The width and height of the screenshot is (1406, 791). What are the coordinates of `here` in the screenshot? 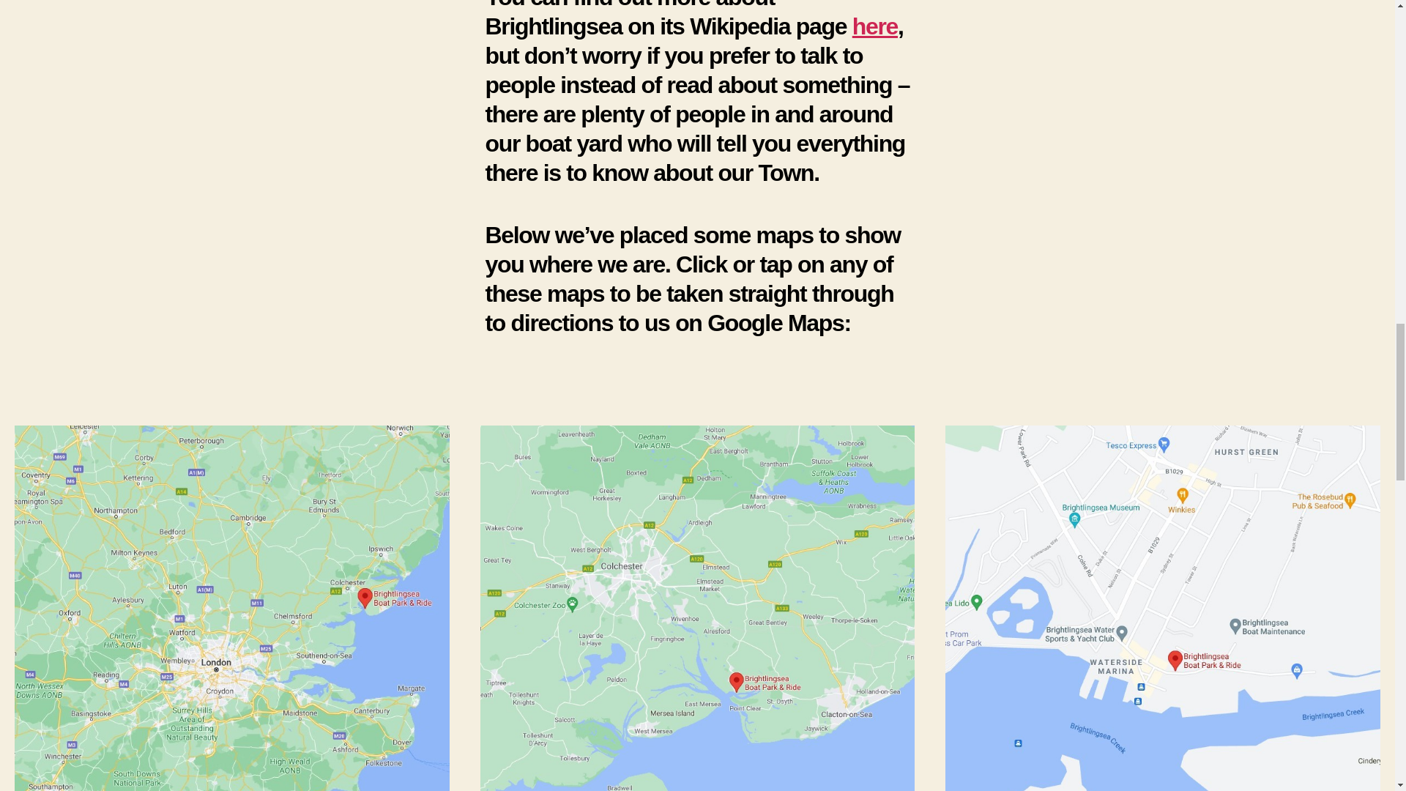 It's located at (874, 26).